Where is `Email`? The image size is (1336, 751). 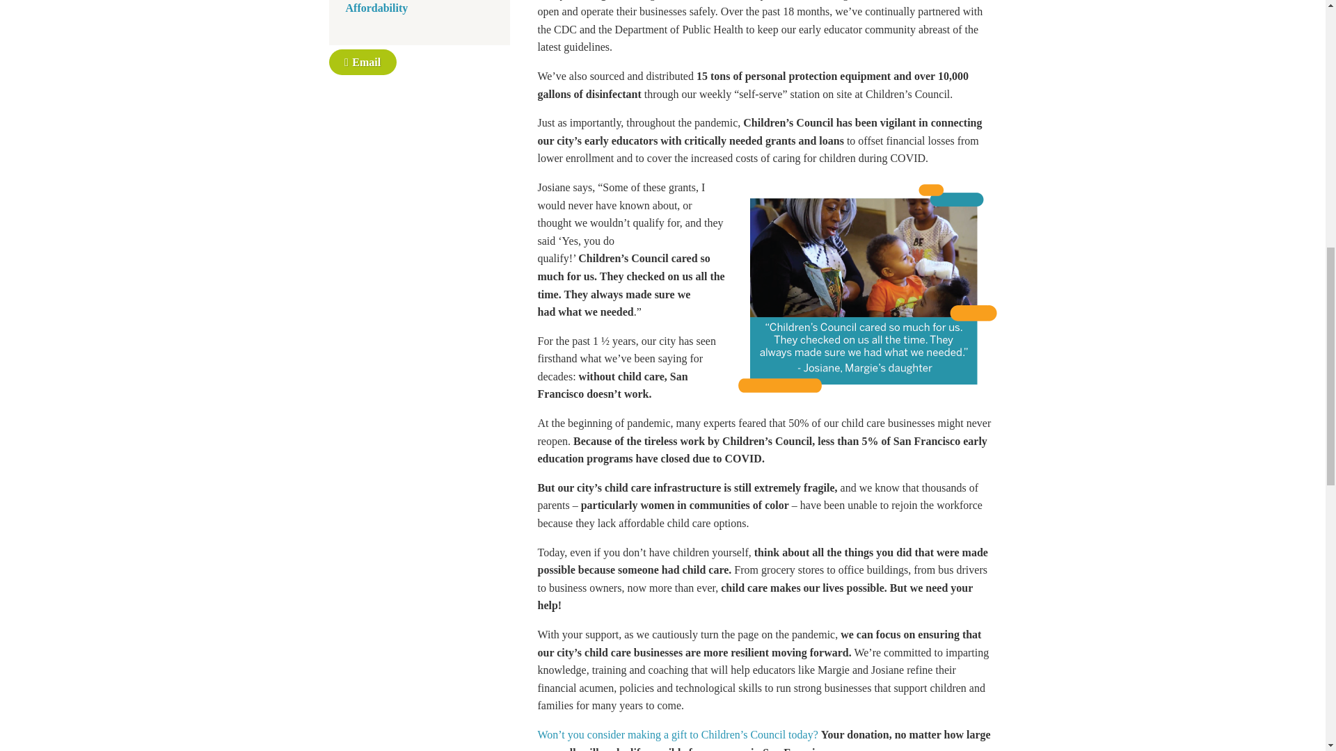
Email is located at coordinates (362, 63).